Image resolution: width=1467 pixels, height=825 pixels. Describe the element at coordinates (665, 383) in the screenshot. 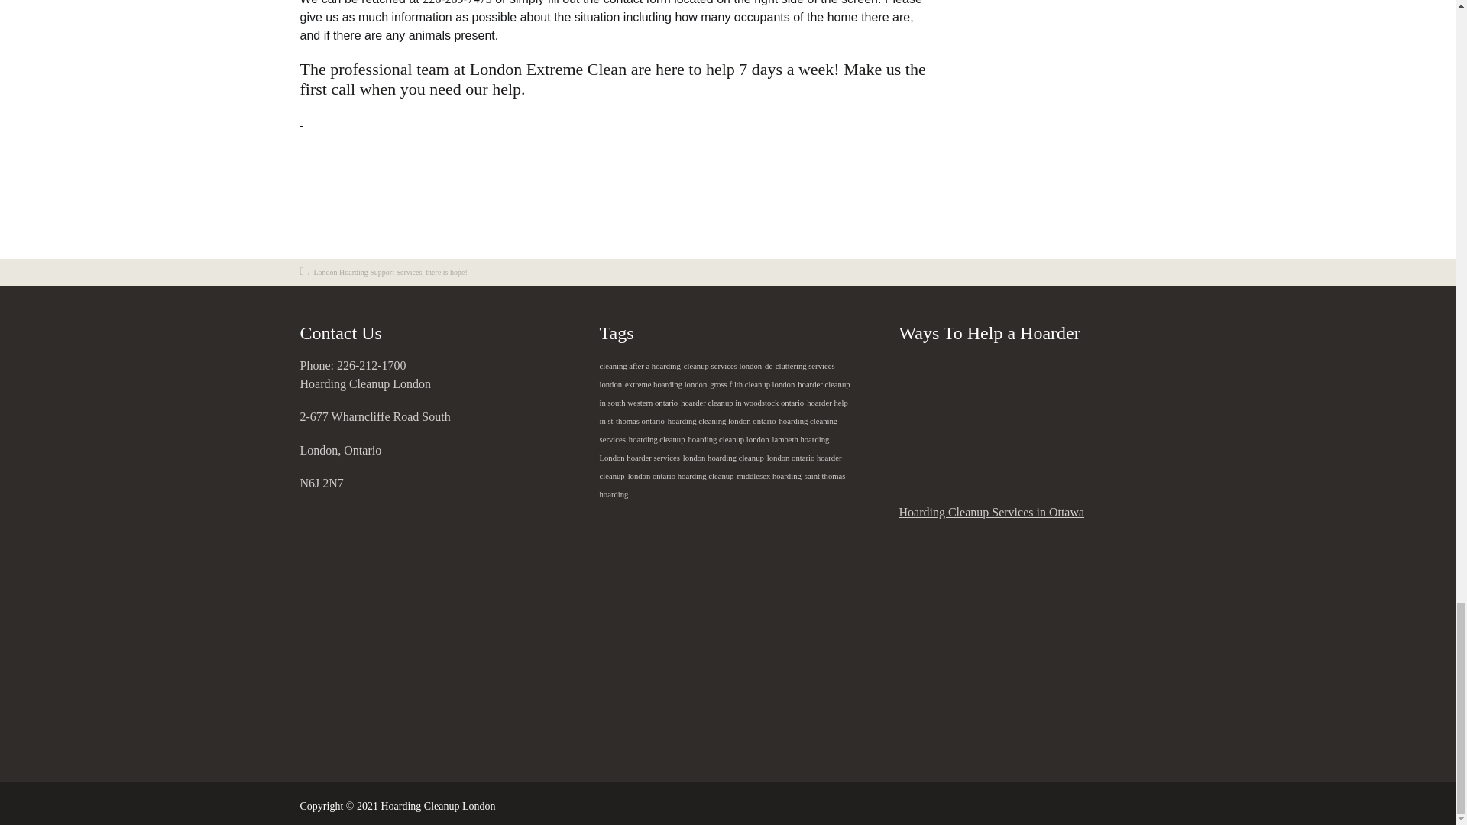

I see `extreme hoarding london` at that location.